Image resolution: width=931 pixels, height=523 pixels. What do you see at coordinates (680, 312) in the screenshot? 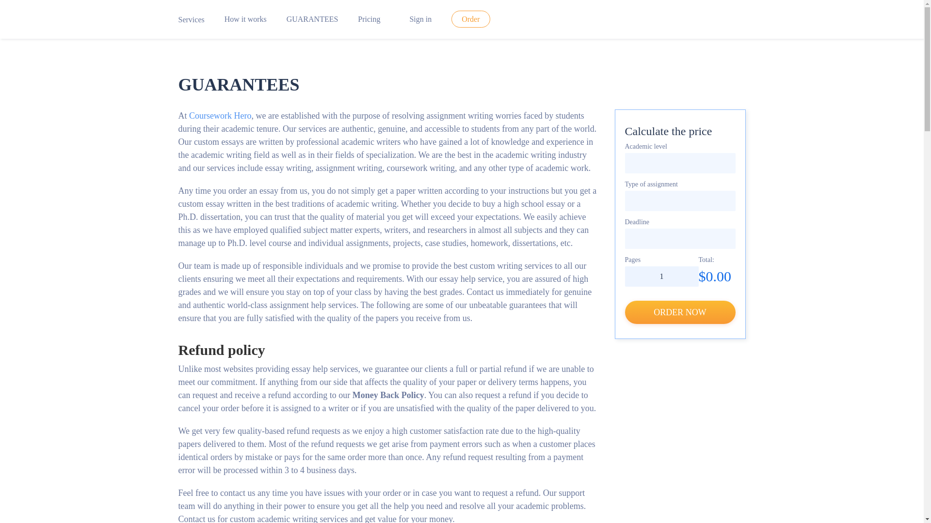
I see `ORDER NOW` at bounding box center [680, 312].